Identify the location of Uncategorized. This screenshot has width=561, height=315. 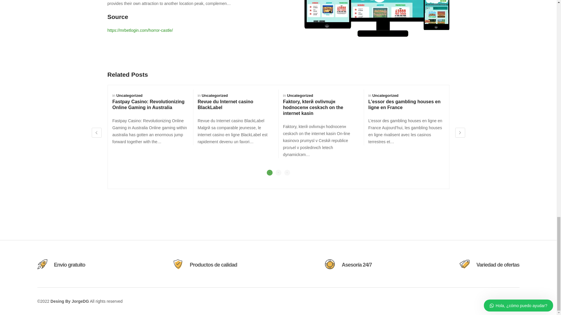
(129, 95).